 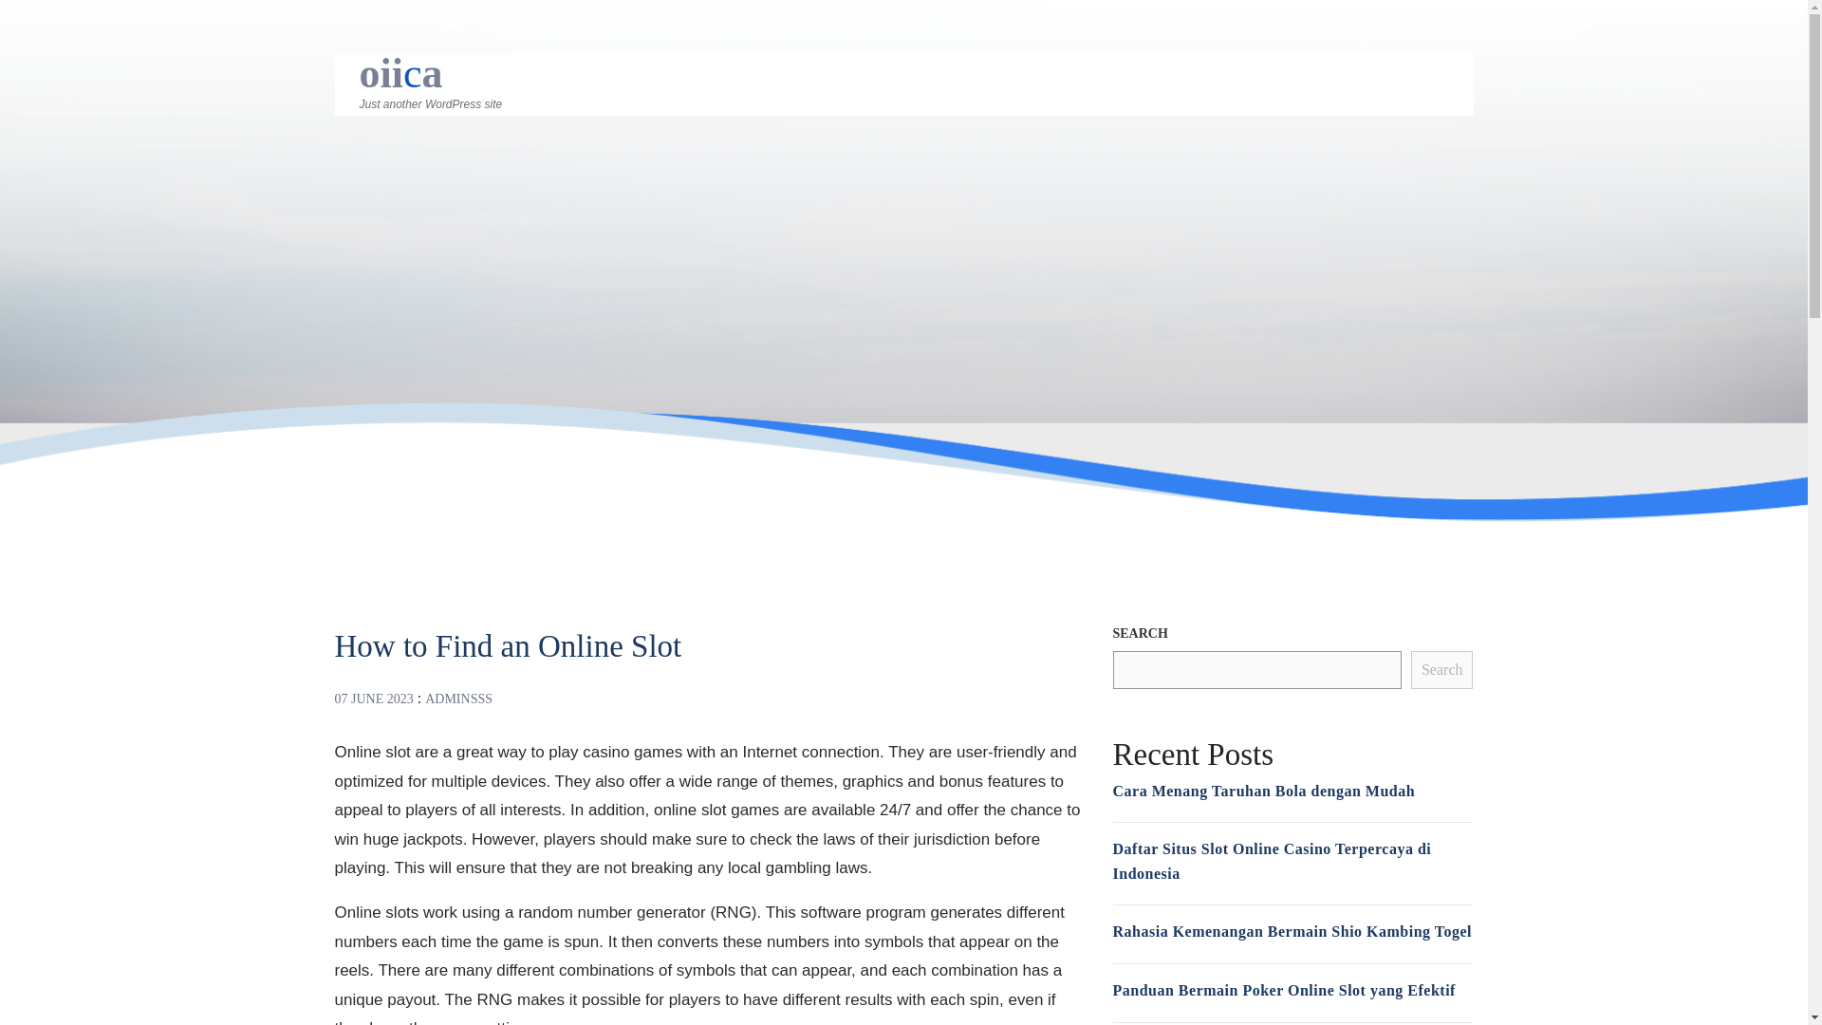 What do you see at coordinates (400, 72) in the screenshot?
I see `oiica` at bounding box center [400, 72].